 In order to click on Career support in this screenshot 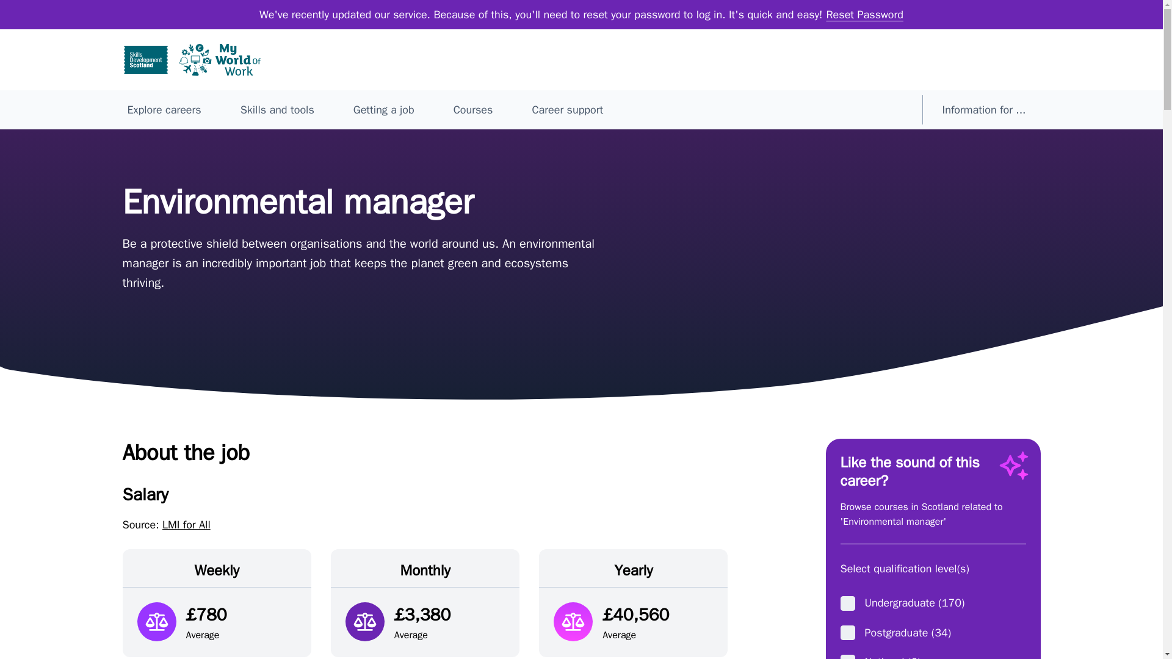, I will do `click(569, 109)`.